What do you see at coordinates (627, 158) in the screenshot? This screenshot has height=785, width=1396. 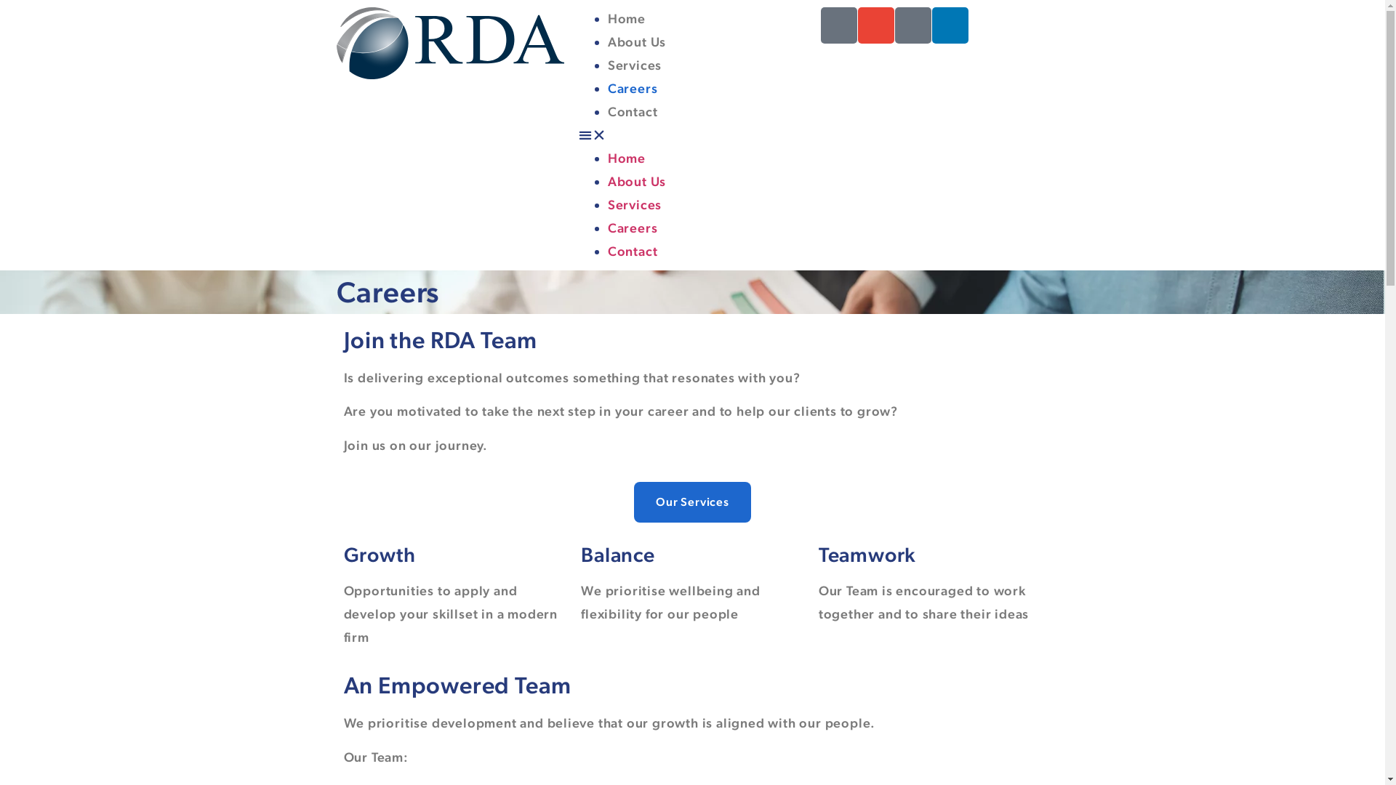 I see `Home` at bounding box center [627, 158].